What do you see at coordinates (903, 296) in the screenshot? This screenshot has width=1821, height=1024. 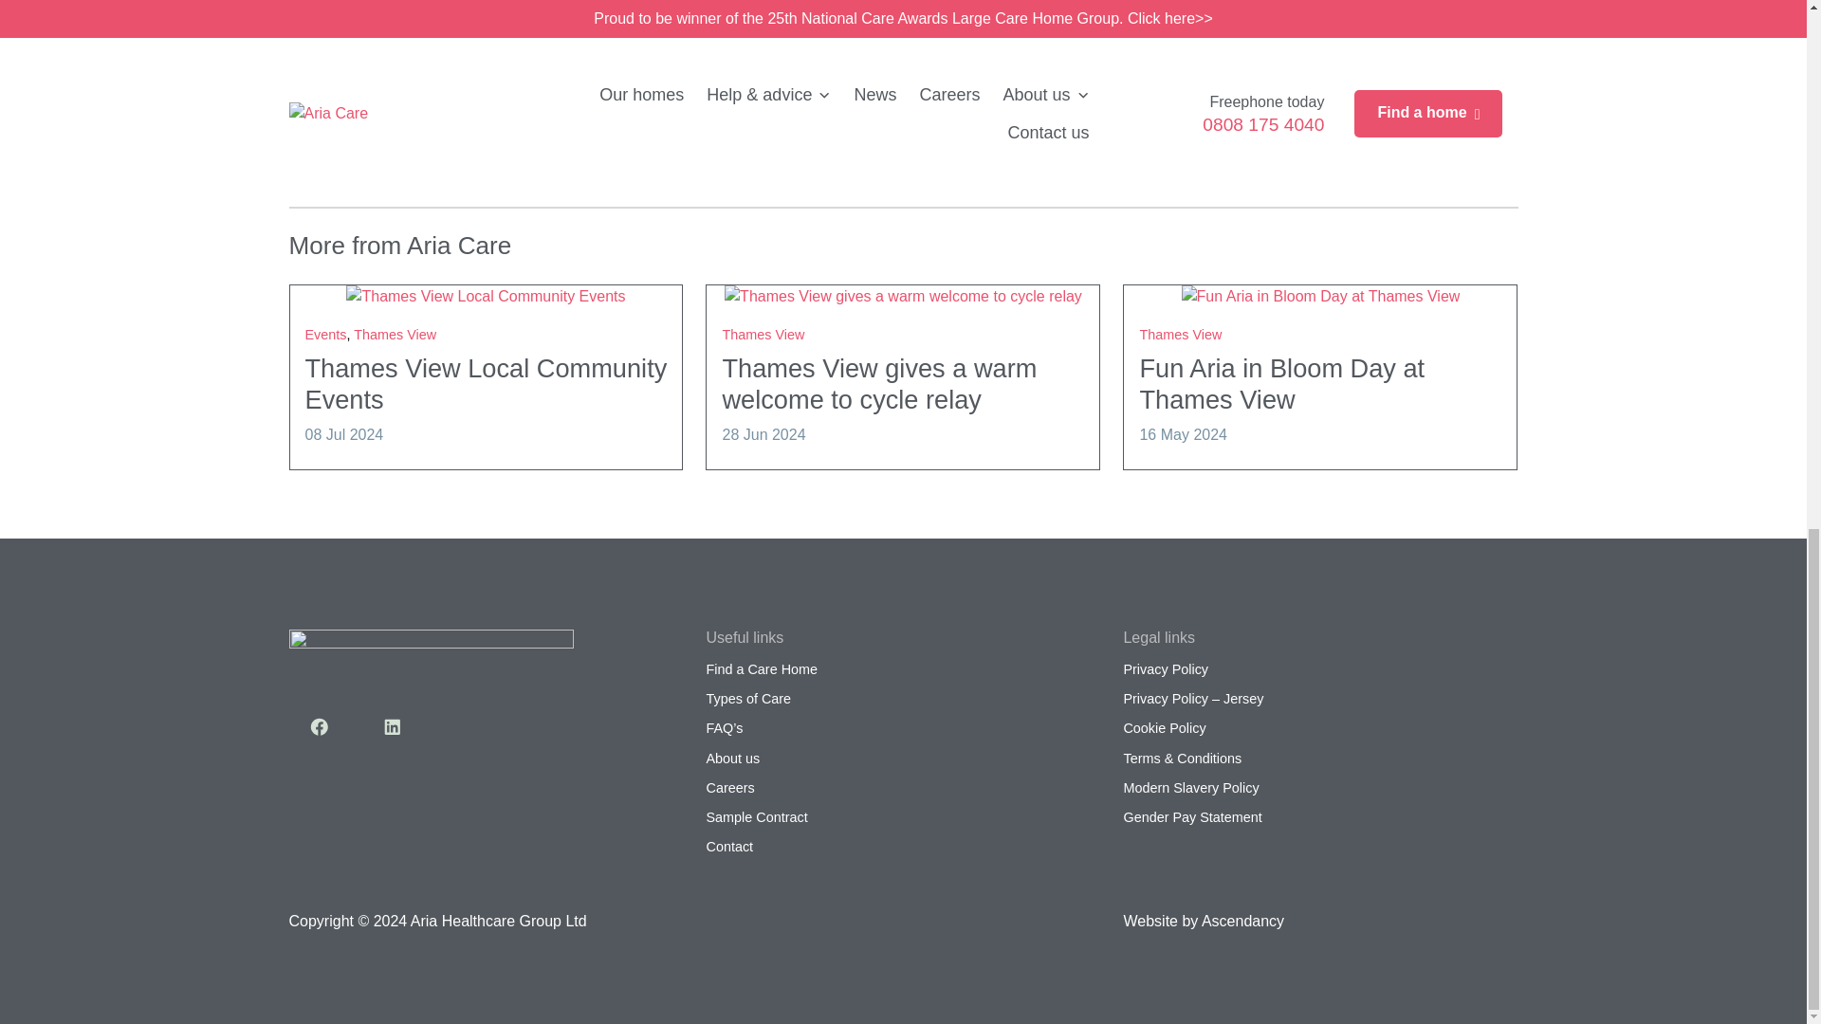 I see `Thames View gives a warm welcome to cycle relay` at bounding box center [903, 296].